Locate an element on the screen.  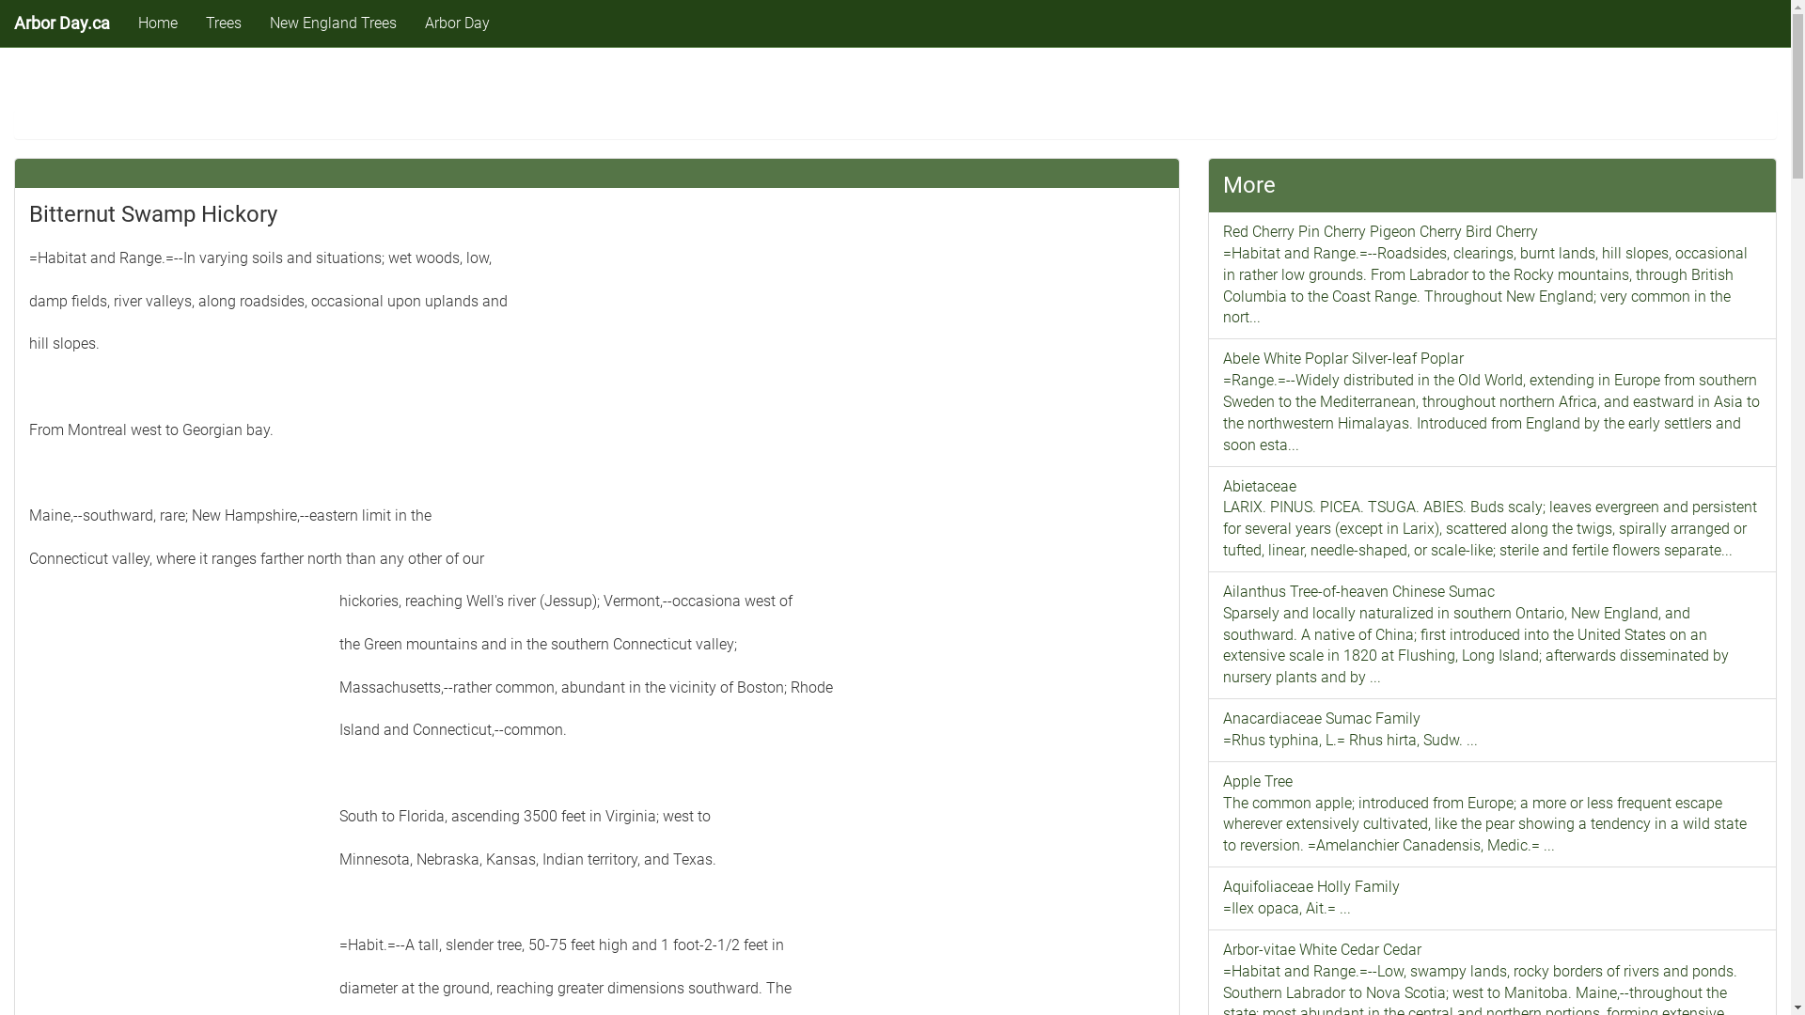
Arbor Day is located at coordinates (457, 23).